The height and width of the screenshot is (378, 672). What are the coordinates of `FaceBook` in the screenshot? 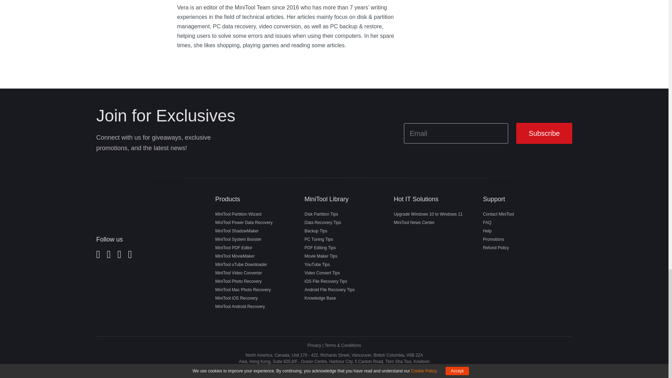 It's located at (98, 256).